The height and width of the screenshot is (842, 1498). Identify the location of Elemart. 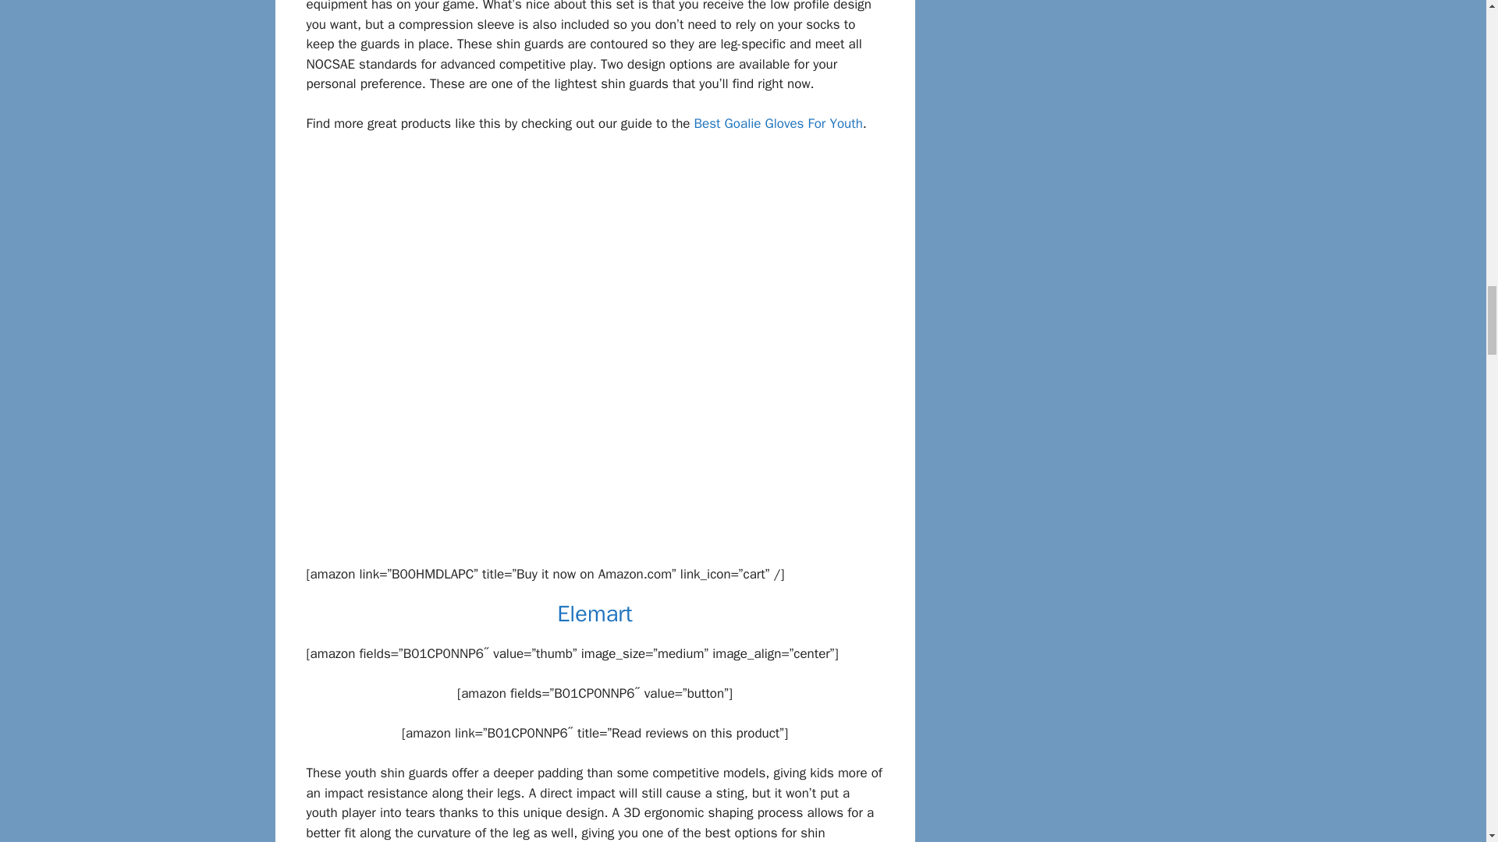
(595, 613).